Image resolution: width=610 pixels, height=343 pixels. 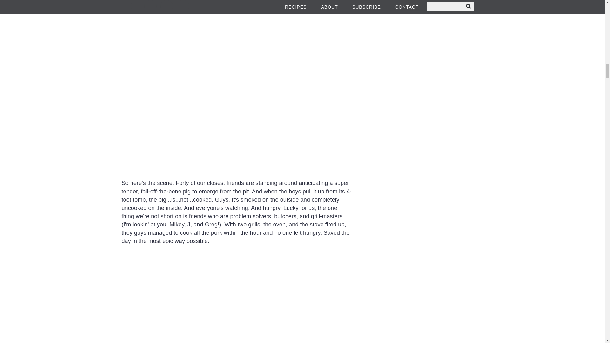 I want to click on Backyard Pig Roast, so click(x=237, y=298).